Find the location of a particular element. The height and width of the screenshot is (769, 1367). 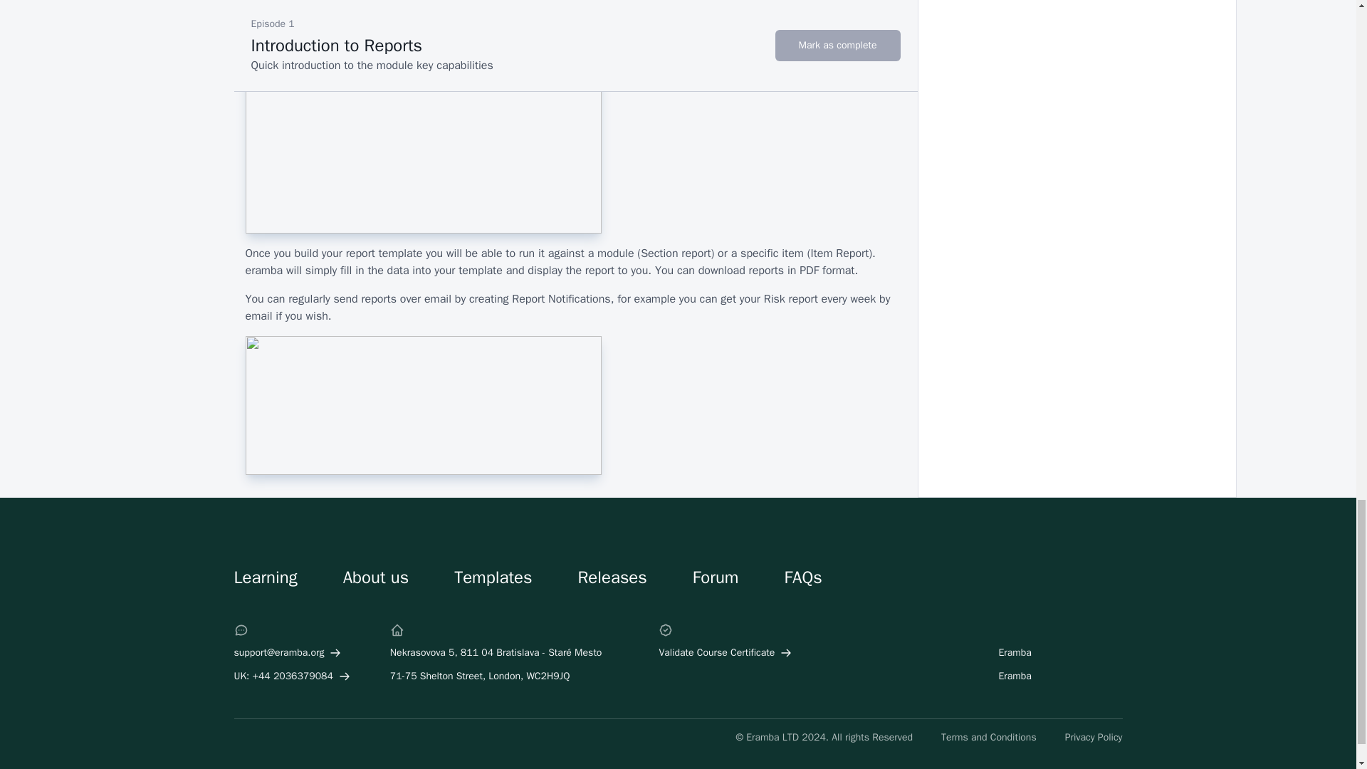

Forum is located at coordinates (716, 577).